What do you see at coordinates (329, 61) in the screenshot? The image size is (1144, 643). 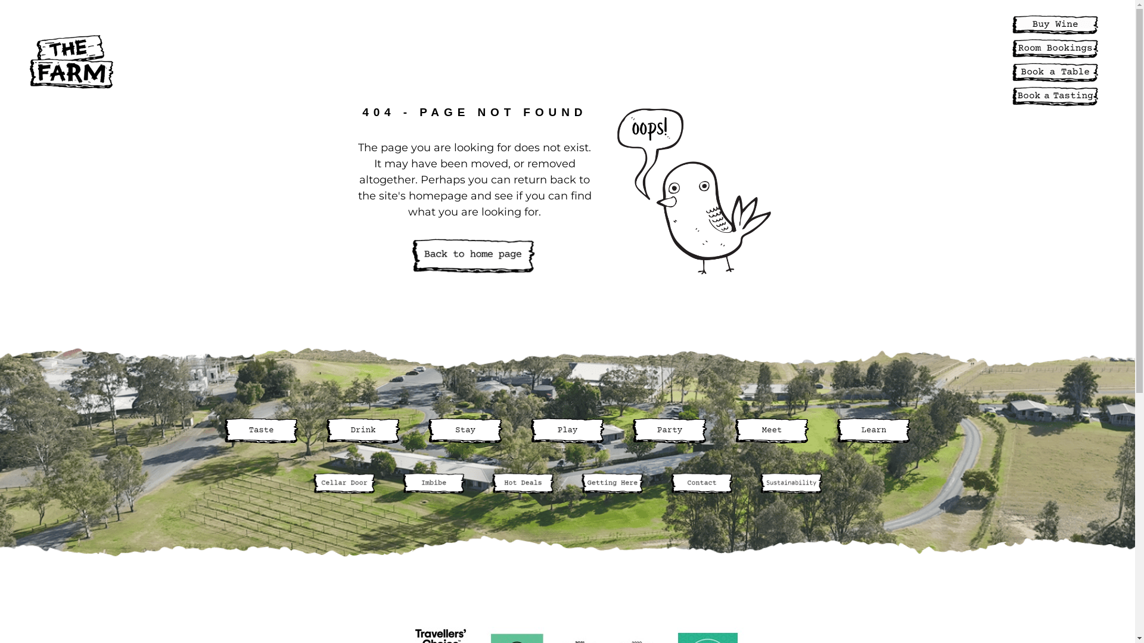 I see `STAY` at bounding box center [329, 61].